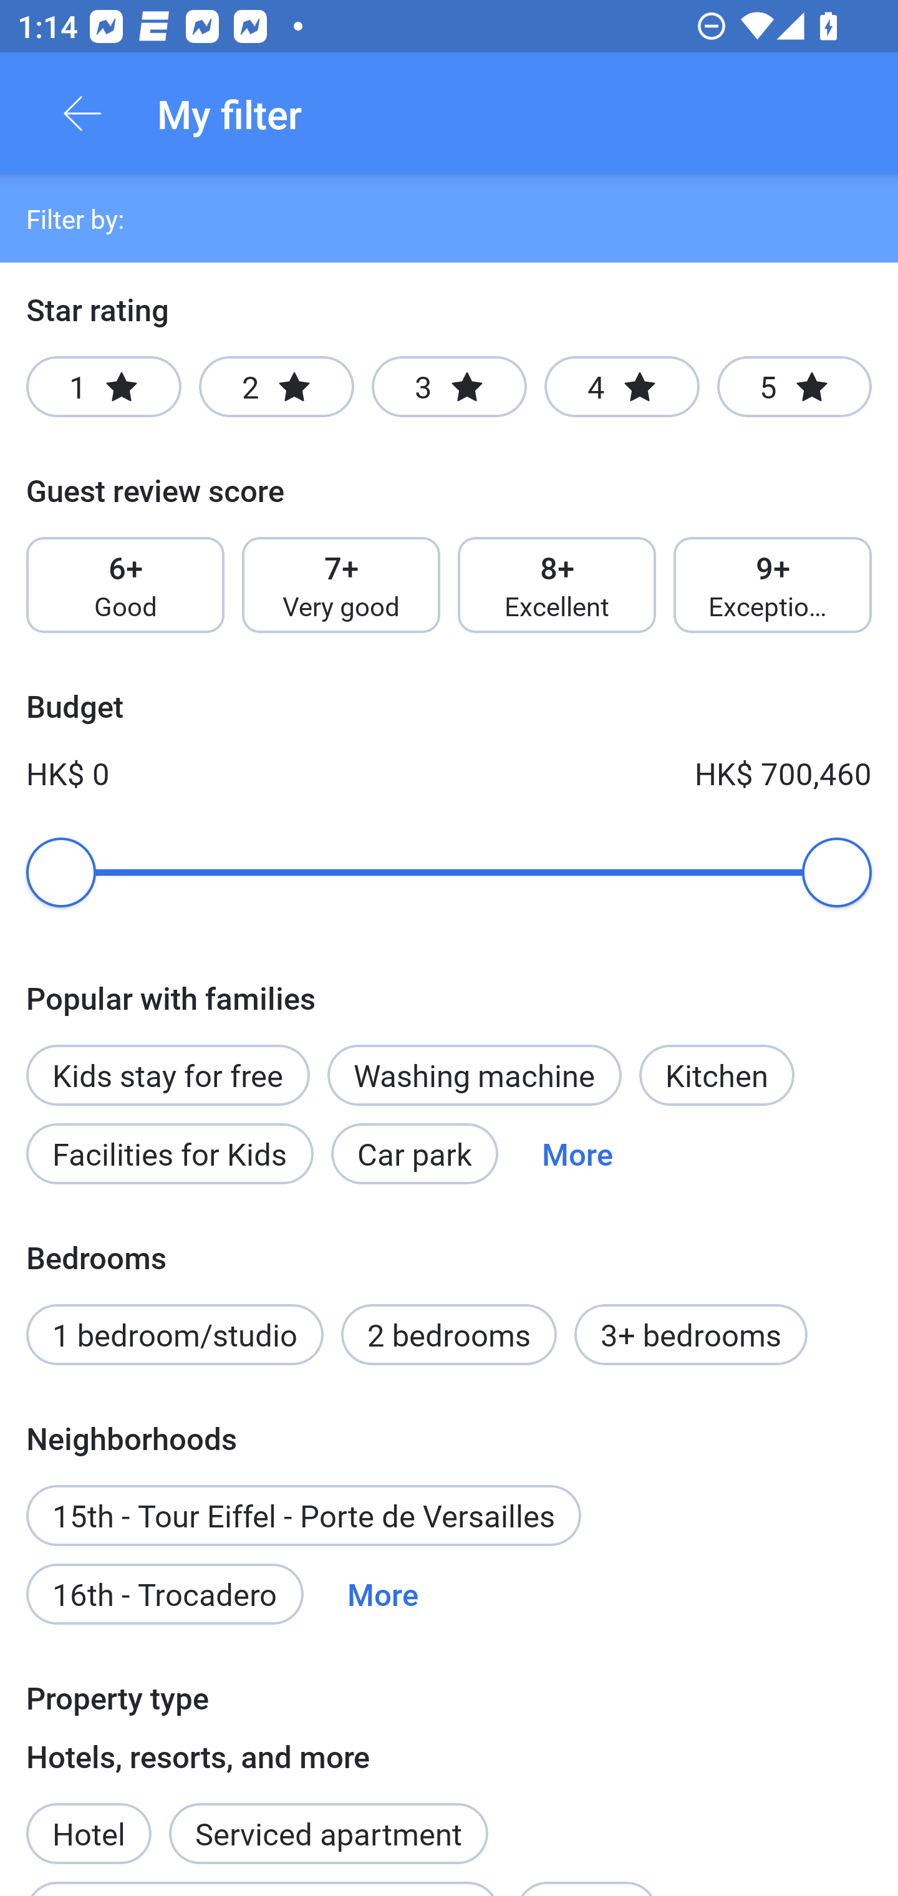 The image size is (898, 1896). What do you see at coordinates (577, 1154) in the screenshot?
I see `More` at bounding box center [577, 1154].